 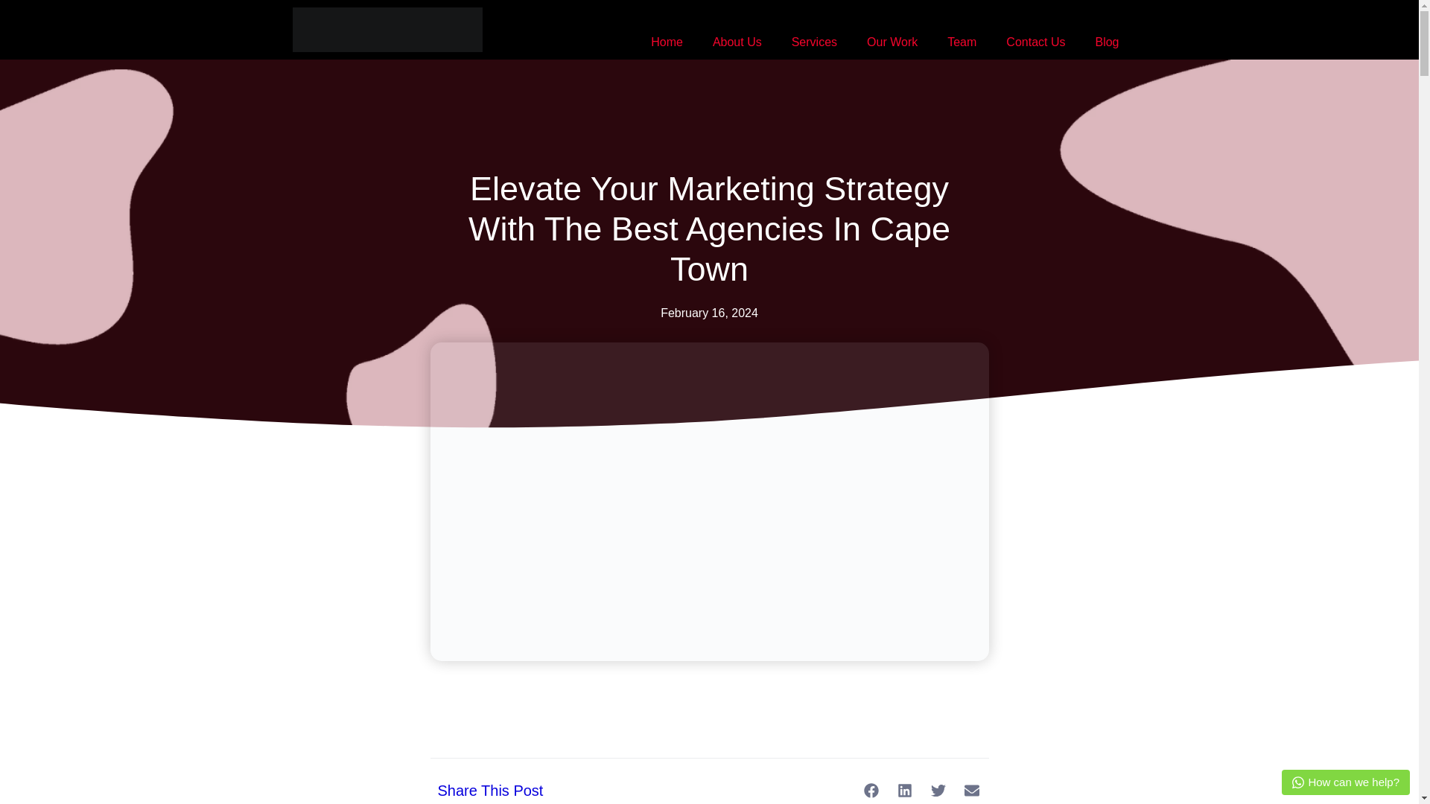 I want to click on About Us, so click(x=737, y=42).